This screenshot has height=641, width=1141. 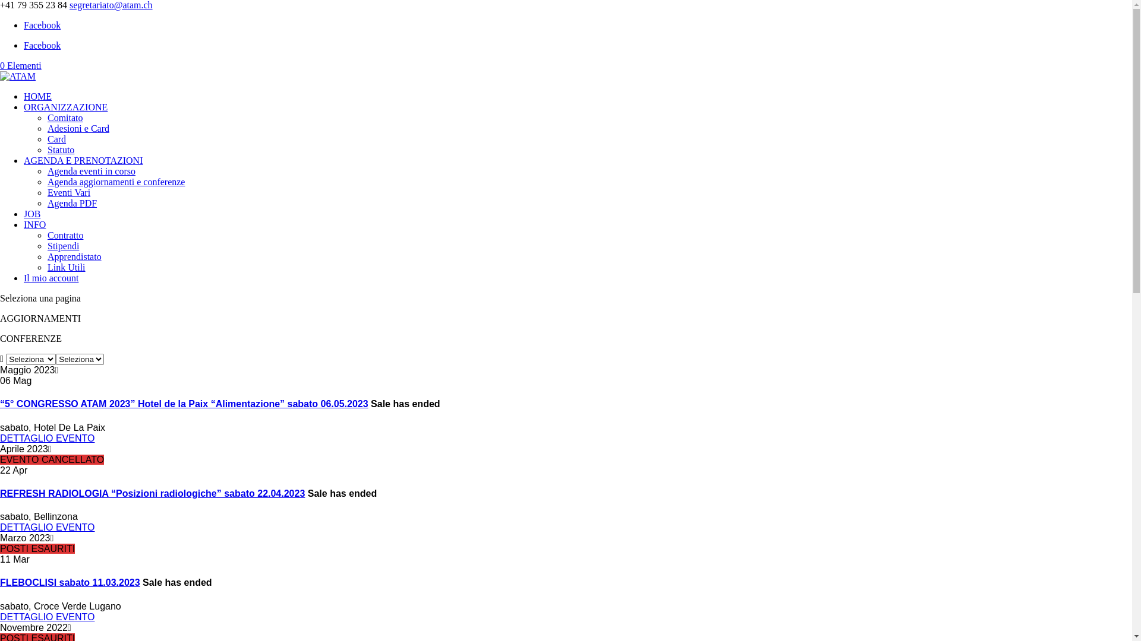 I want to click on JOB, so click(x=32, y=214).